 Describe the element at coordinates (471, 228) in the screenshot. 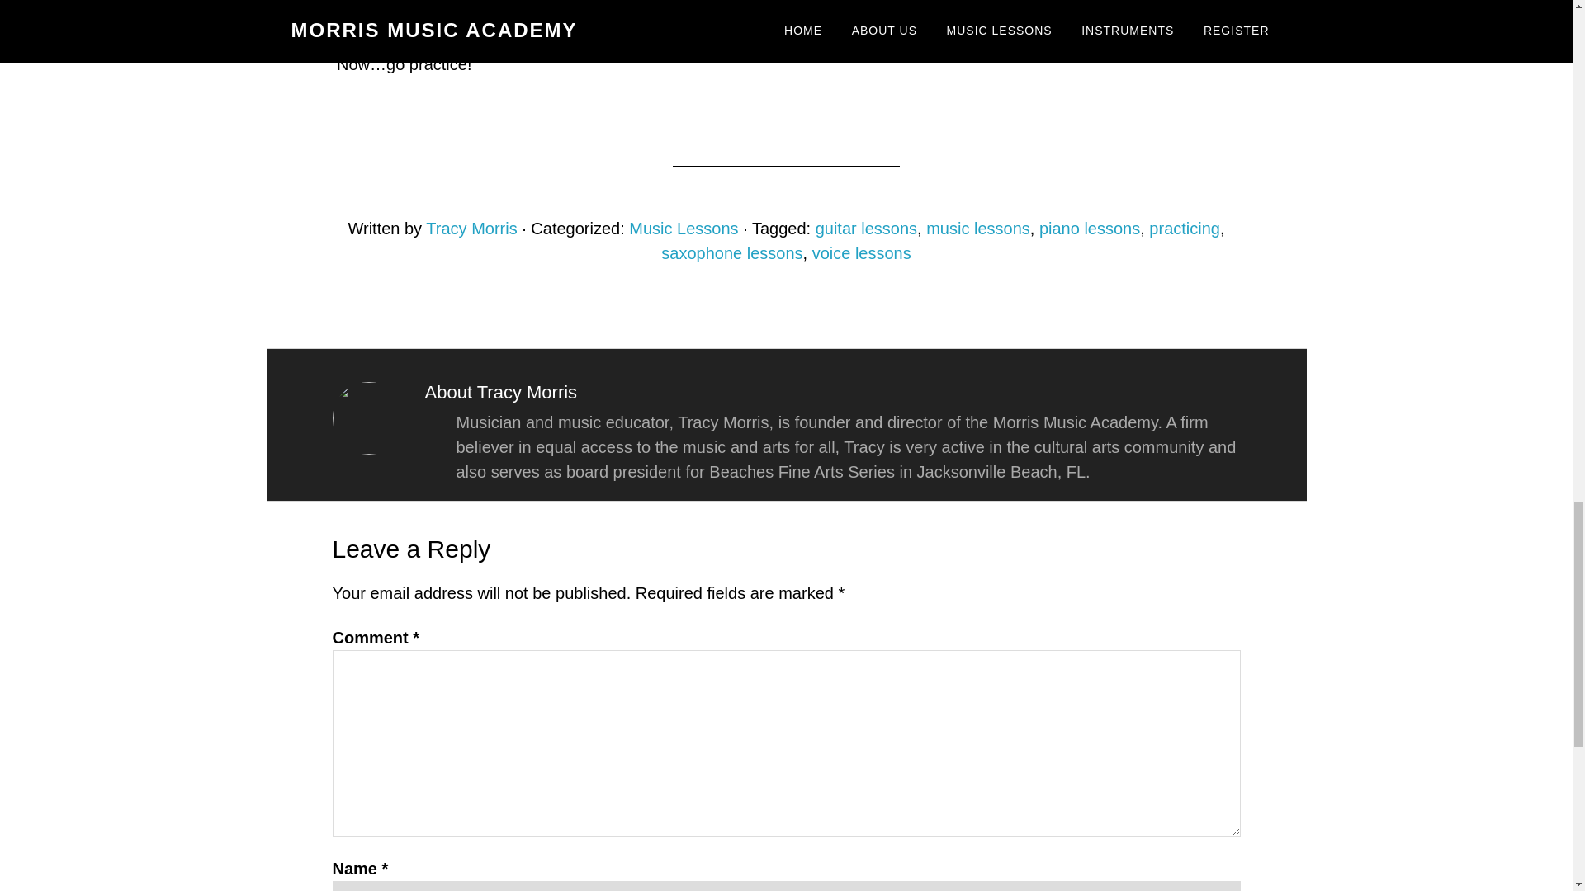

I see `Tracy Morris` at that location.